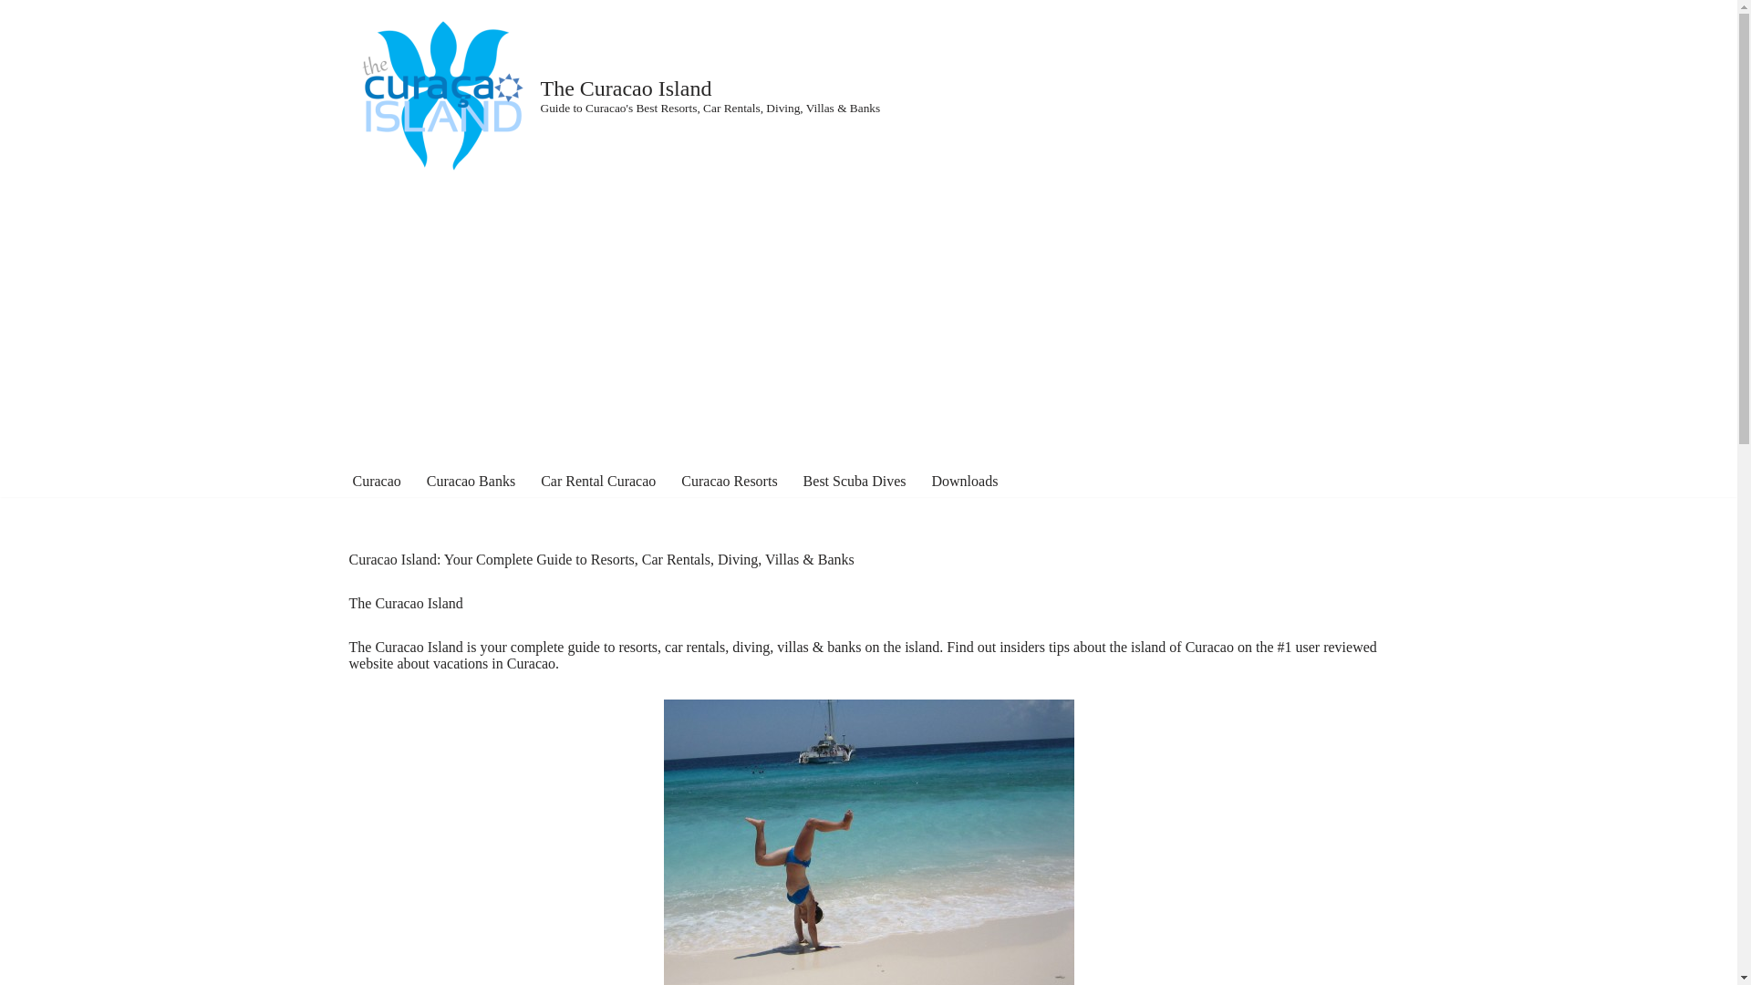 This screenshot has height=985, width=1751. I want to click on Curacao Banks, so click(471, 481).